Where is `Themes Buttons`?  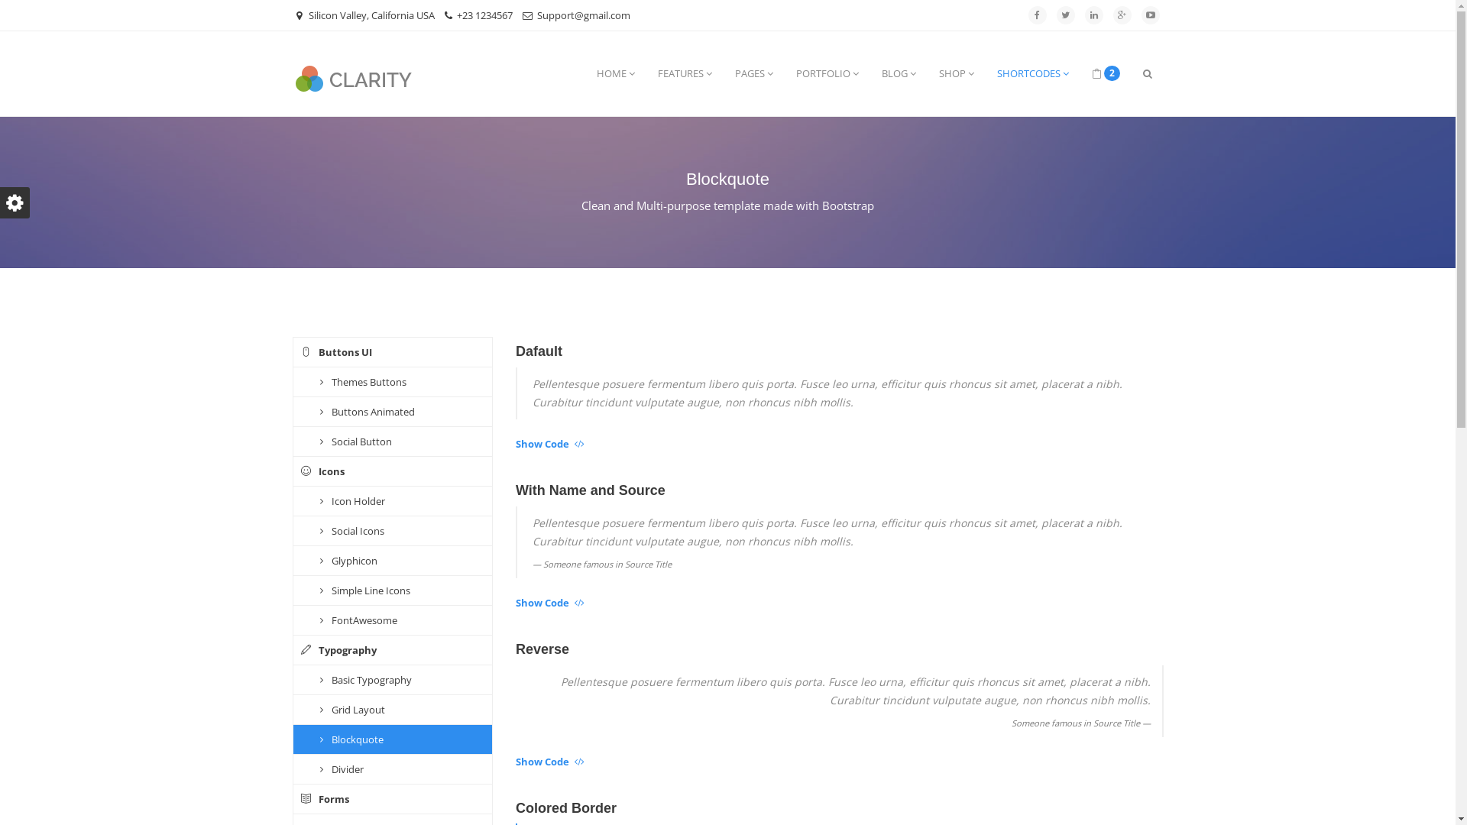 Themes Buttons is located at coordinates (393, 382).